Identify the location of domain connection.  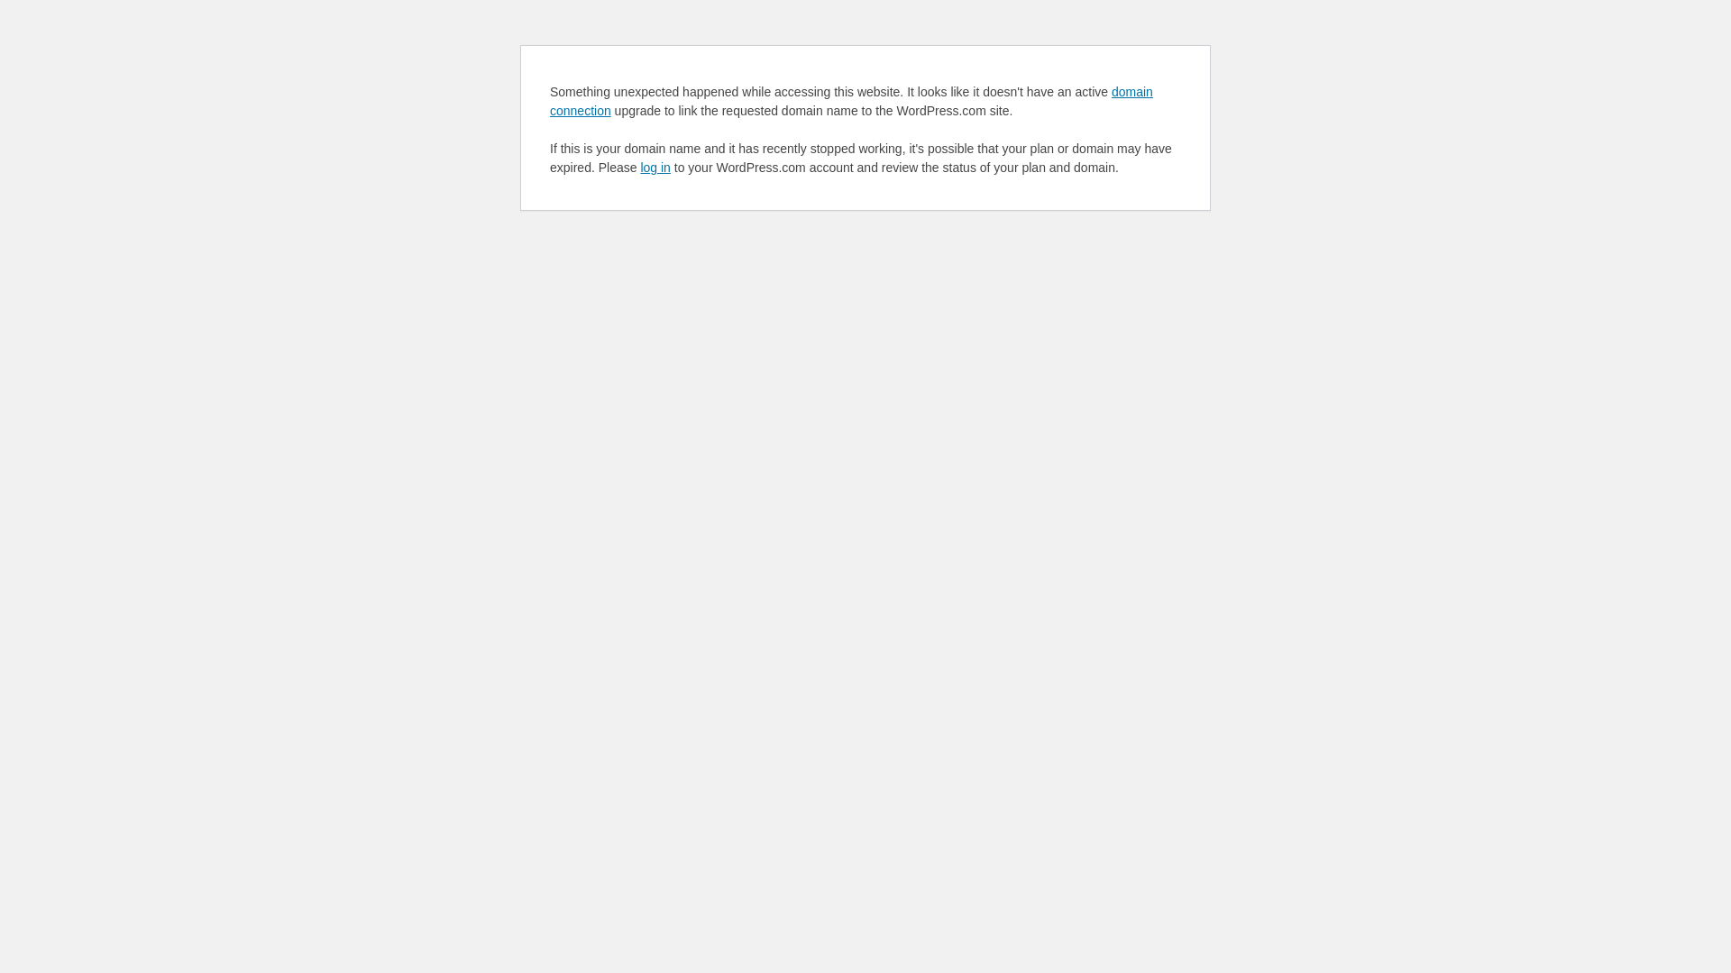
(851, 101).